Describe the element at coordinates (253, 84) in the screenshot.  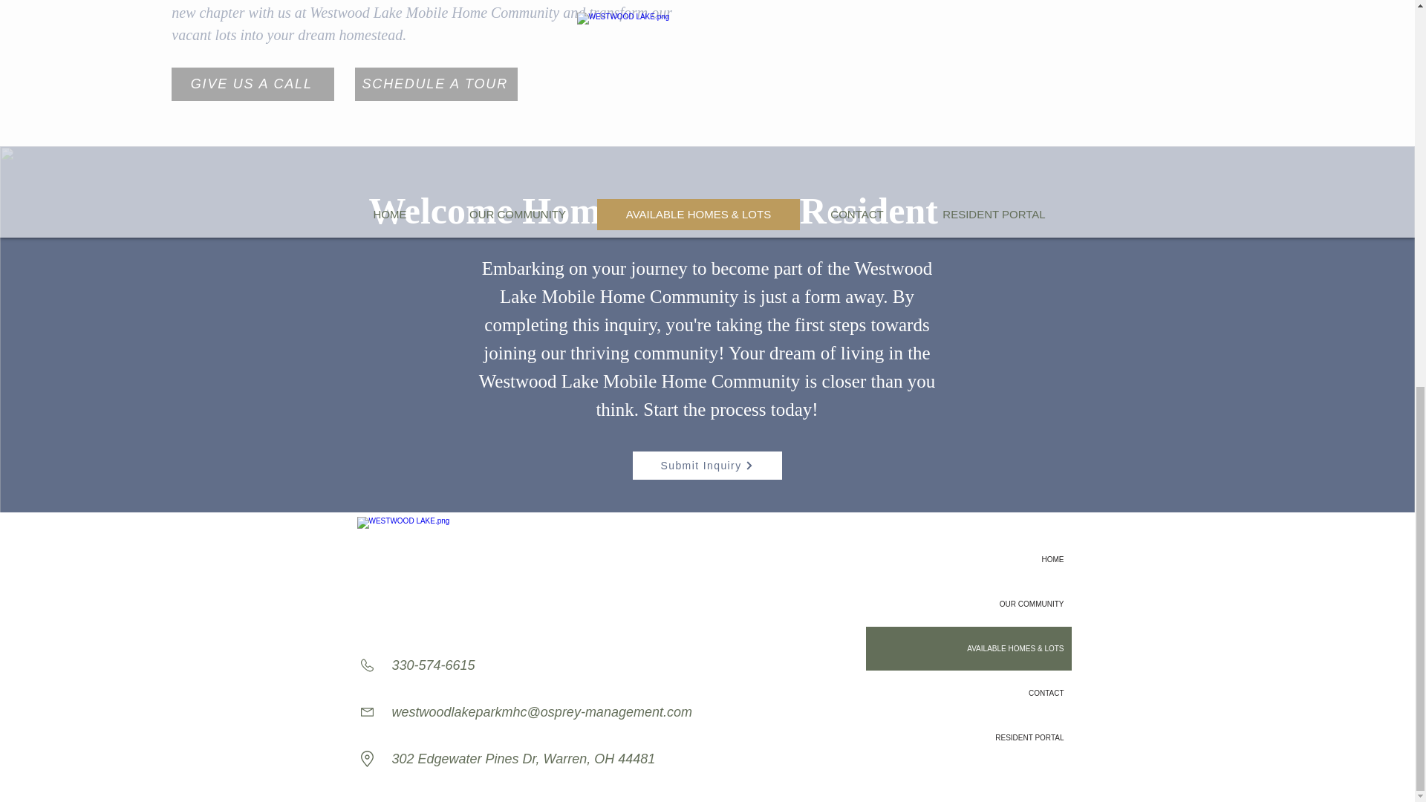
I see `GIVE US A CALL` at that location.